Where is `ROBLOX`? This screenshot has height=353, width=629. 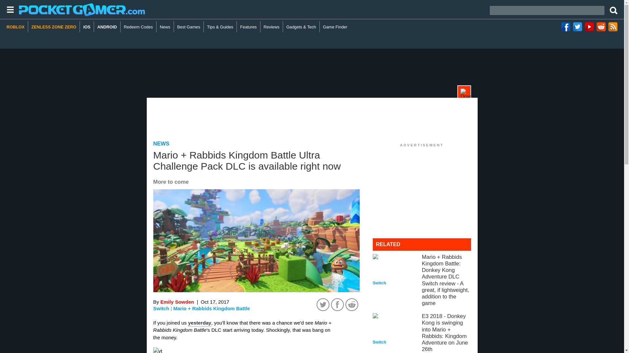
ROBLOX is located at coordinates (17, 27).